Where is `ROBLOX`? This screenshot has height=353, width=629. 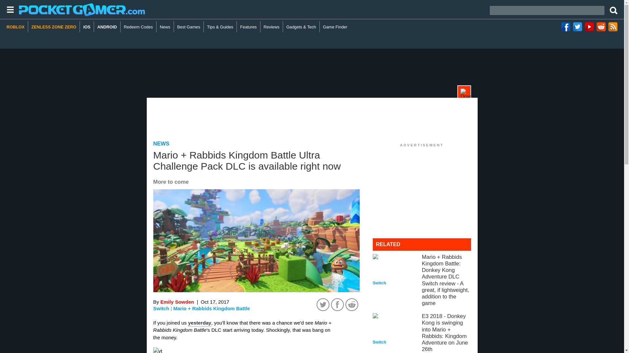
ROBLOX is located at coordinates (17, 27).